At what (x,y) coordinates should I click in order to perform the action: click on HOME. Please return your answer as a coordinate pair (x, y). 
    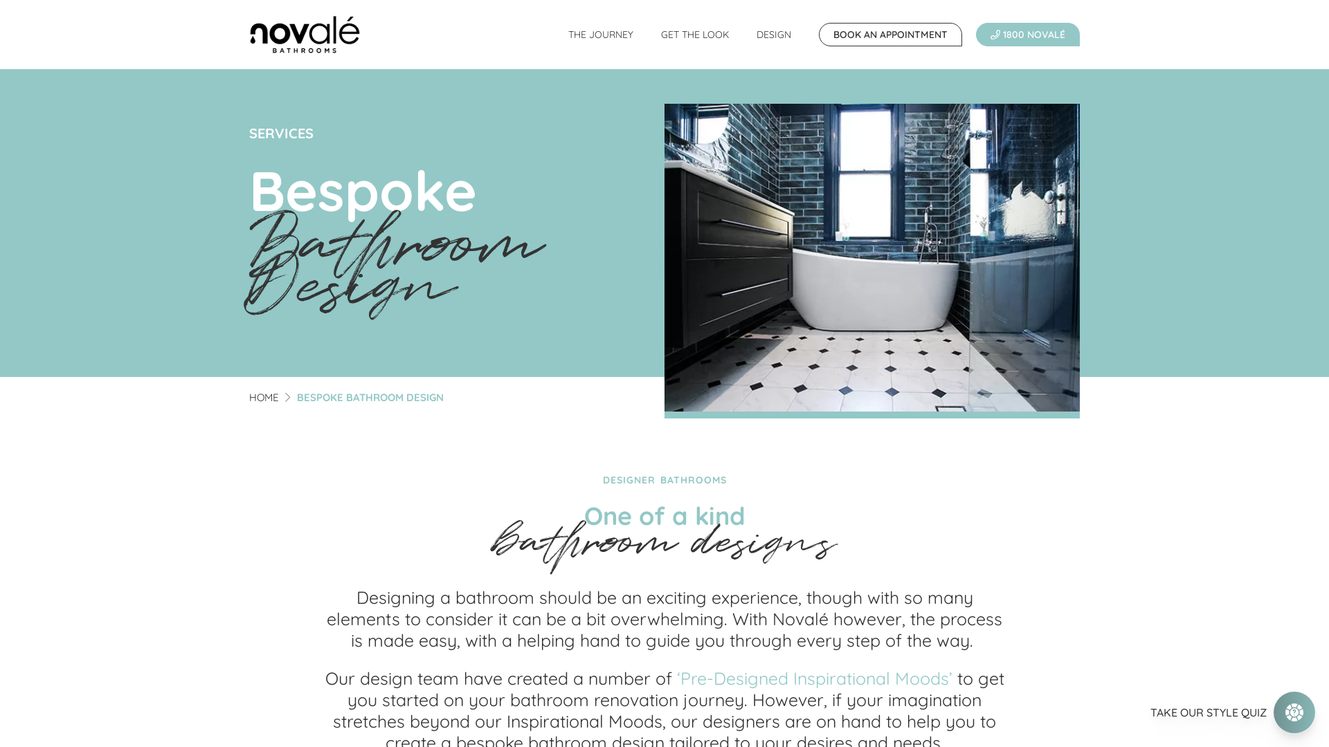
    Looking at the image, I should click on (264, 397).